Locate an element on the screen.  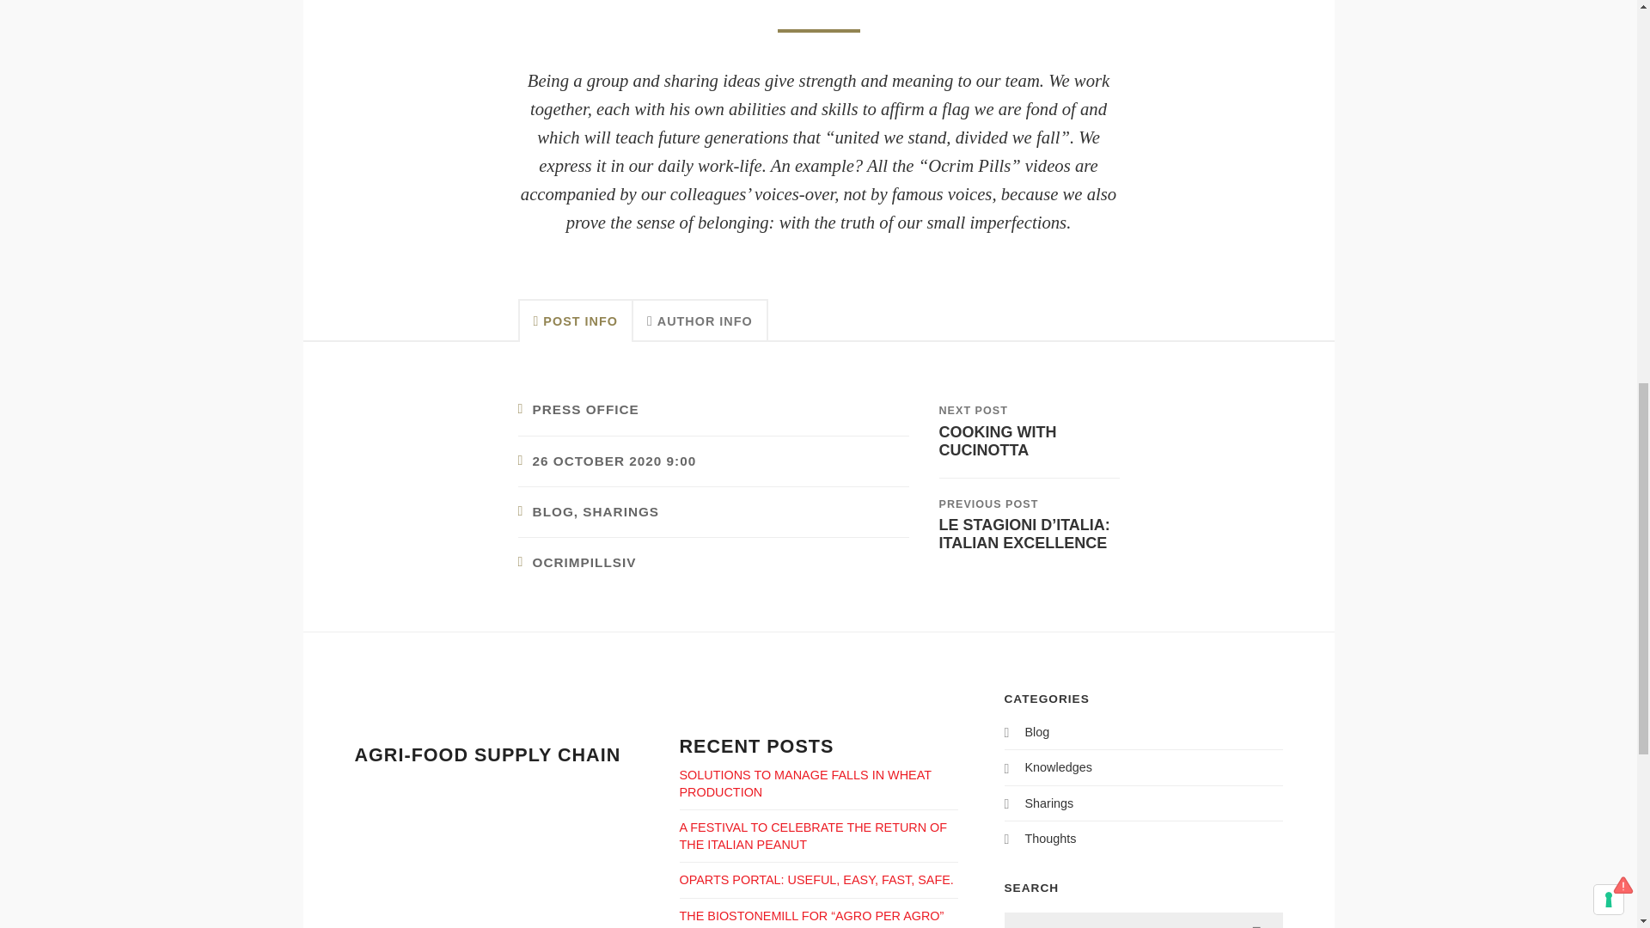
Search is located at coordinates (1256, 919).